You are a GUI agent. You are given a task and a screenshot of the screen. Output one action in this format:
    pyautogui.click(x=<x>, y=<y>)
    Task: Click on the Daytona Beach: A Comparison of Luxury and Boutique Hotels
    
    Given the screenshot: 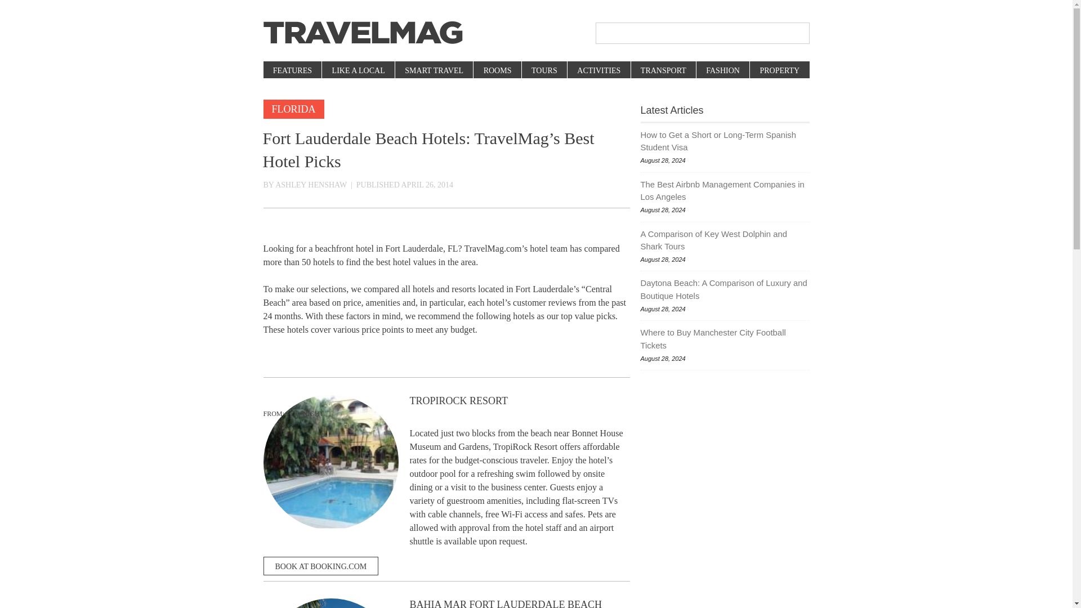 What is the action you would take?
    pyautogui.click(x=725, y=289)
    